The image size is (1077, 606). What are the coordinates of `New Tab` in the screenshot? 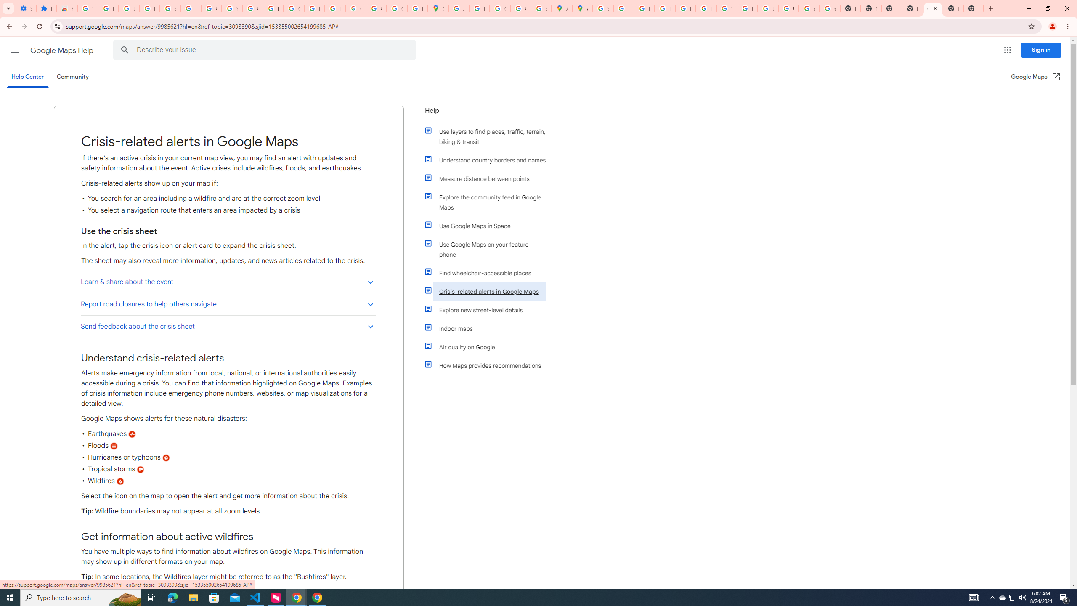 It's located at (953, 8).